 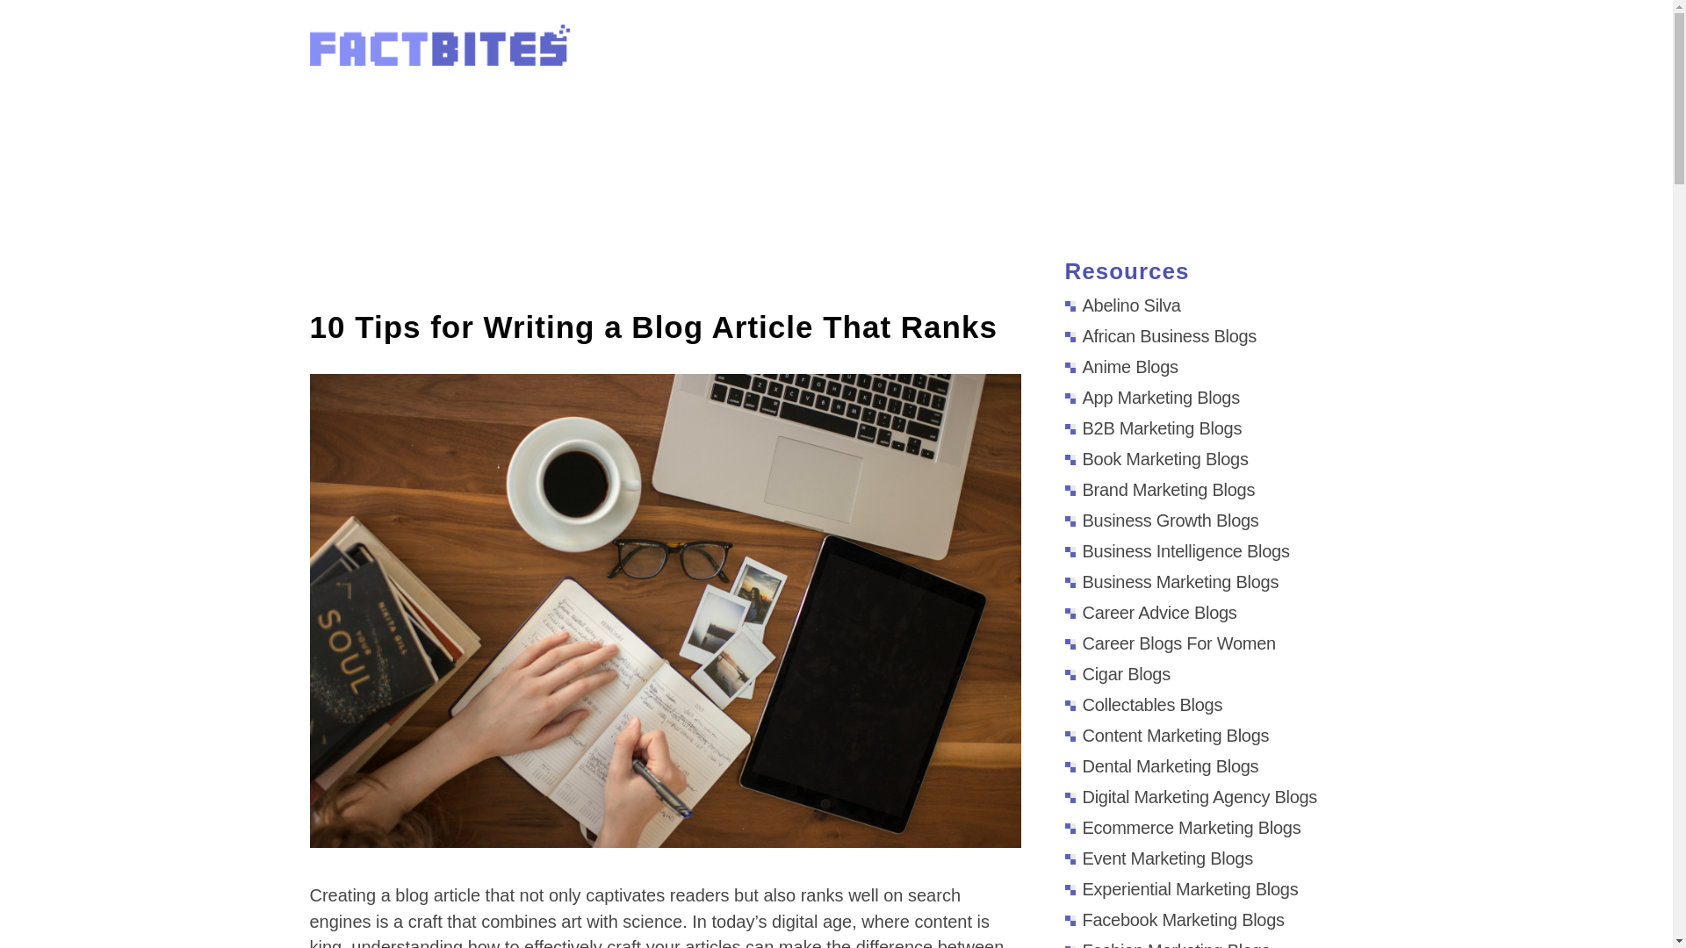 What do you see at coordinates (1143, 704) in the screenshot?
I see `Collectables Blogs` at bounding box center [1143, 704].